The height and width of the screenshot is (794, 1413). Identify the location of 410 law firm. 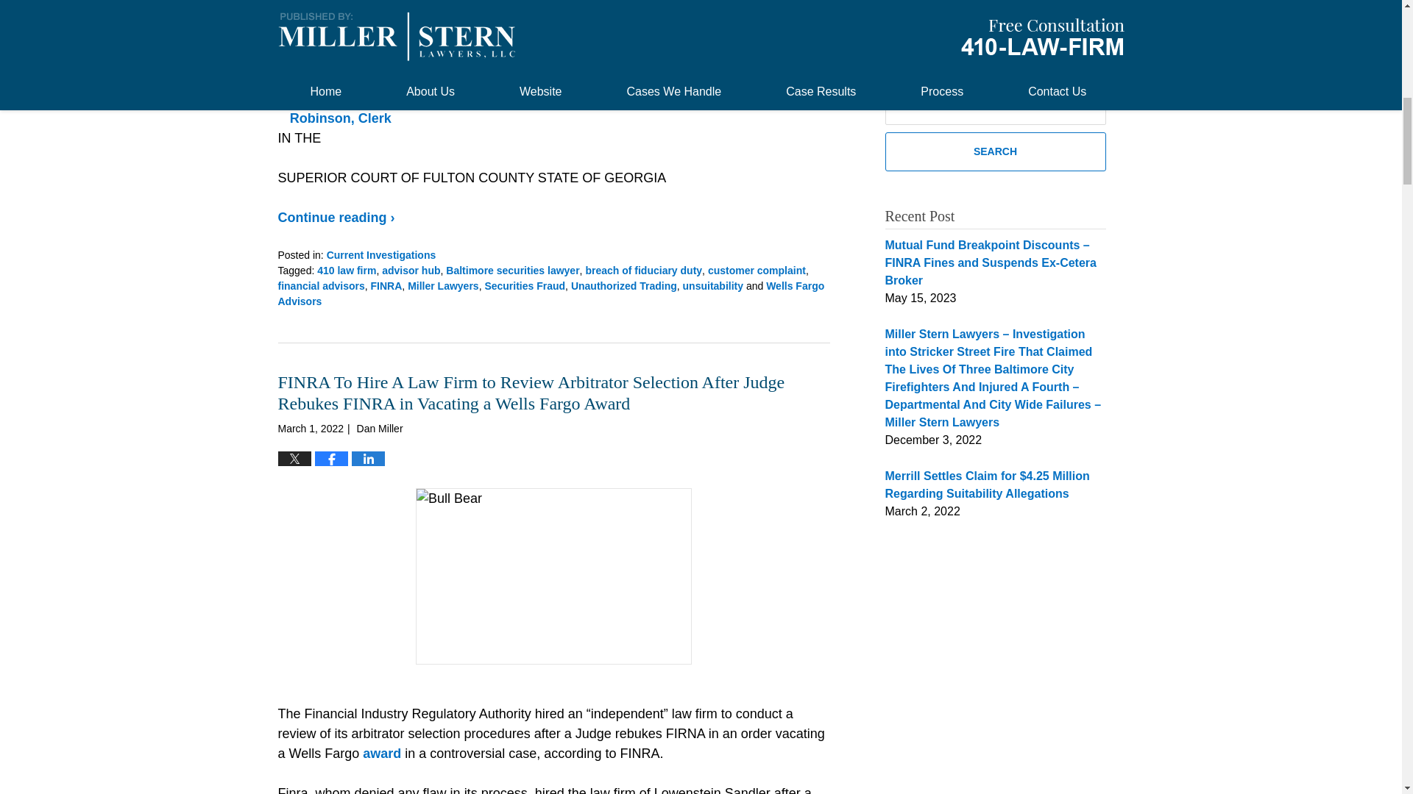
(346, 270).